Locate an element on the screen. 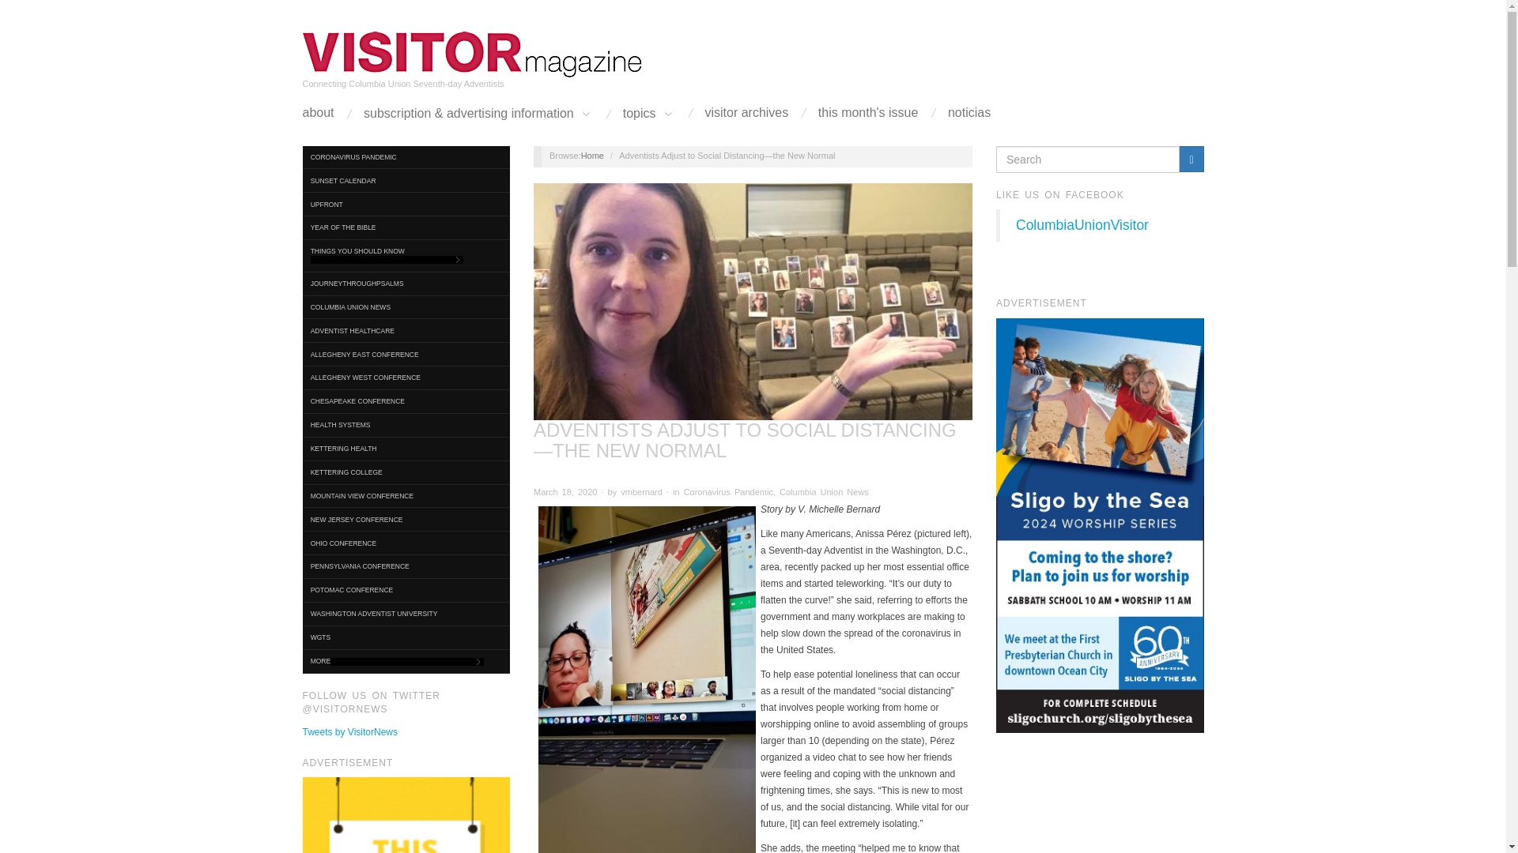 Image resolution: width=1518 pixels, height=853 pixels. SUNSET CALENDAR is located at coordinates (406, 180).